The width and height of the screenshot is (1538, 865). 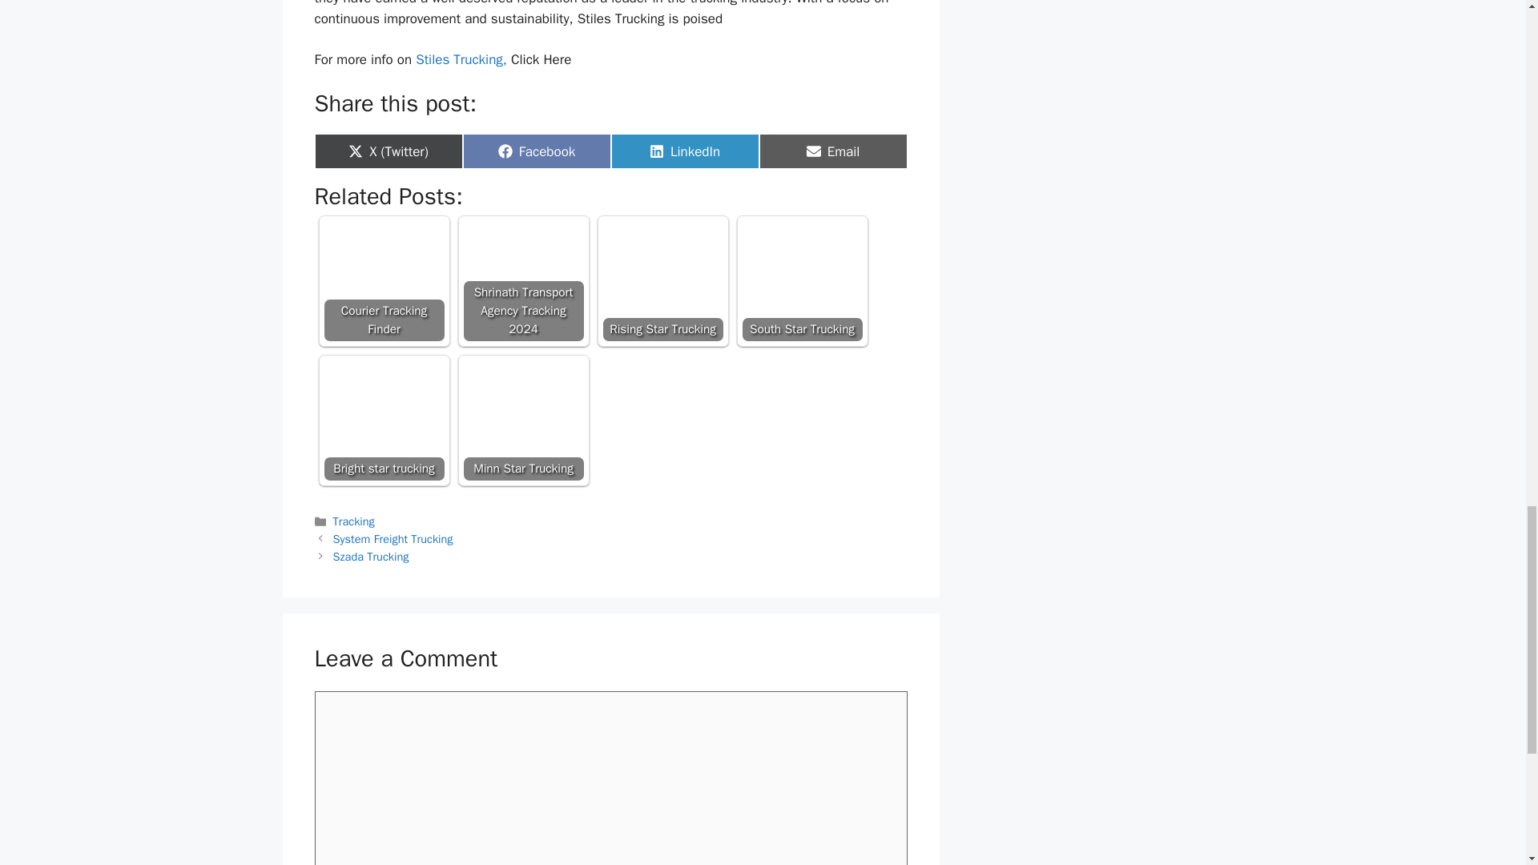 I want to click on Minn Star Trucking, so click(x=522, y=420).